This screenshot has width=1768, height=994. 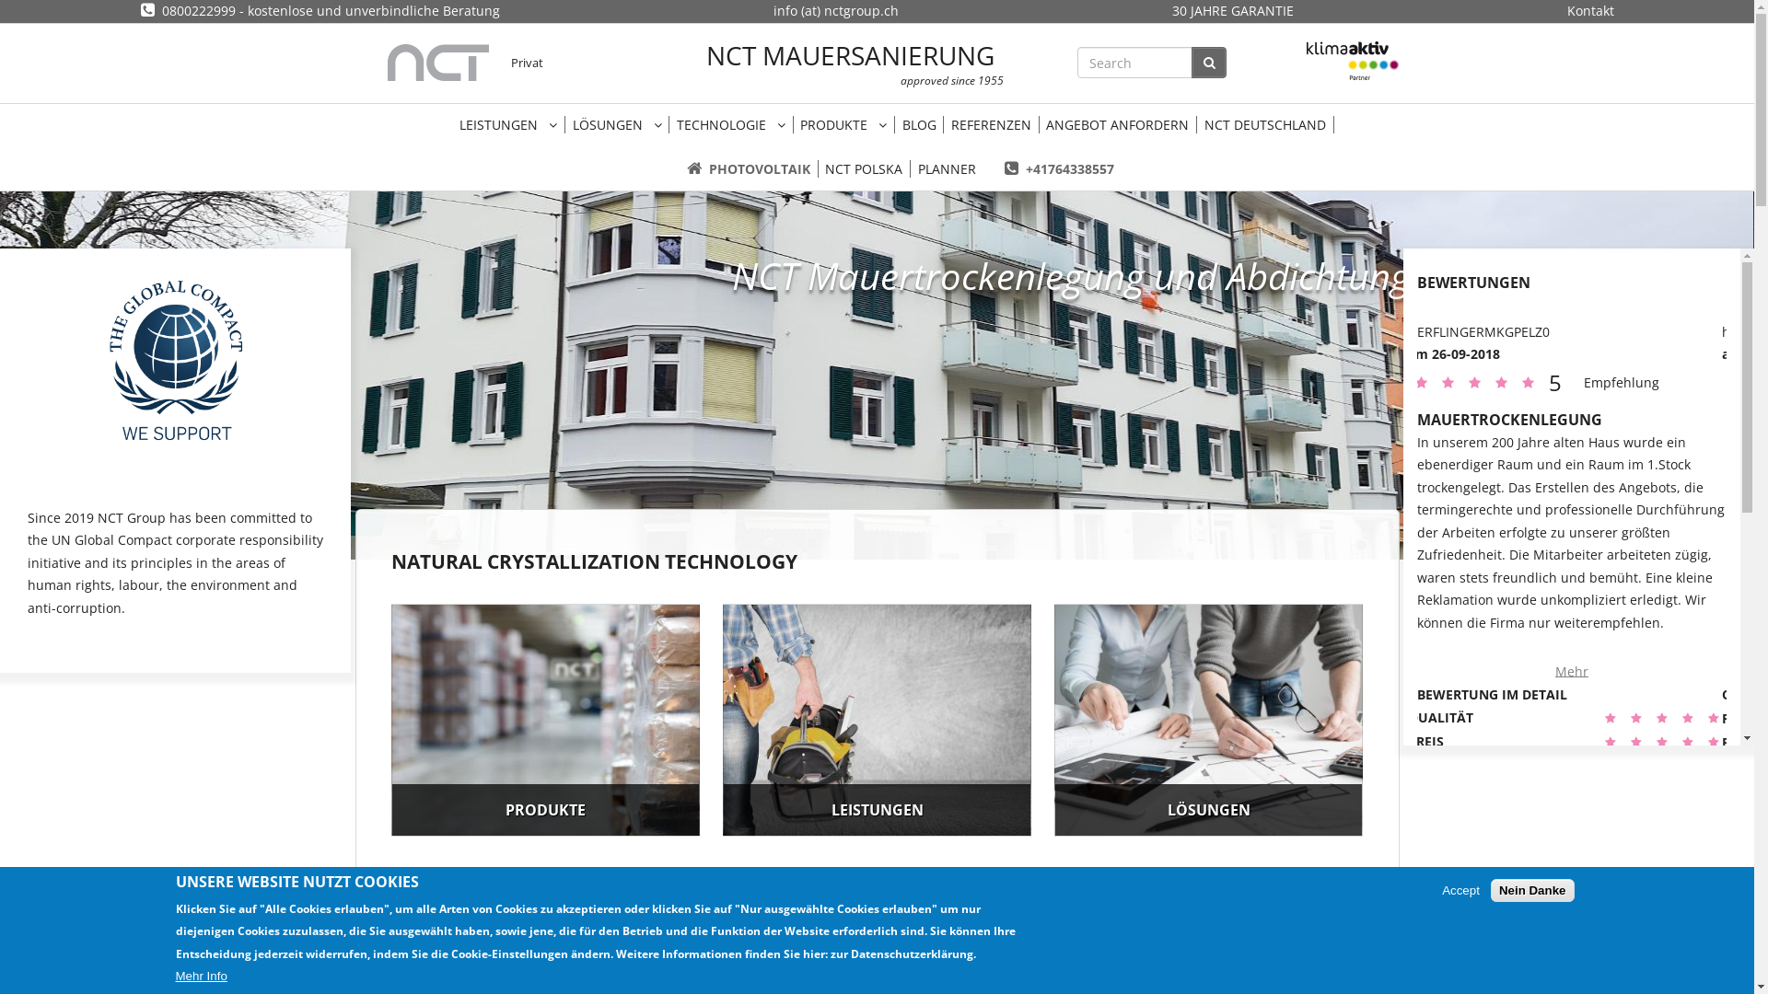 What do you see at coordinates (919, 125) in the screenshot?
I see `BLOG` at bounding box center [919, 125].